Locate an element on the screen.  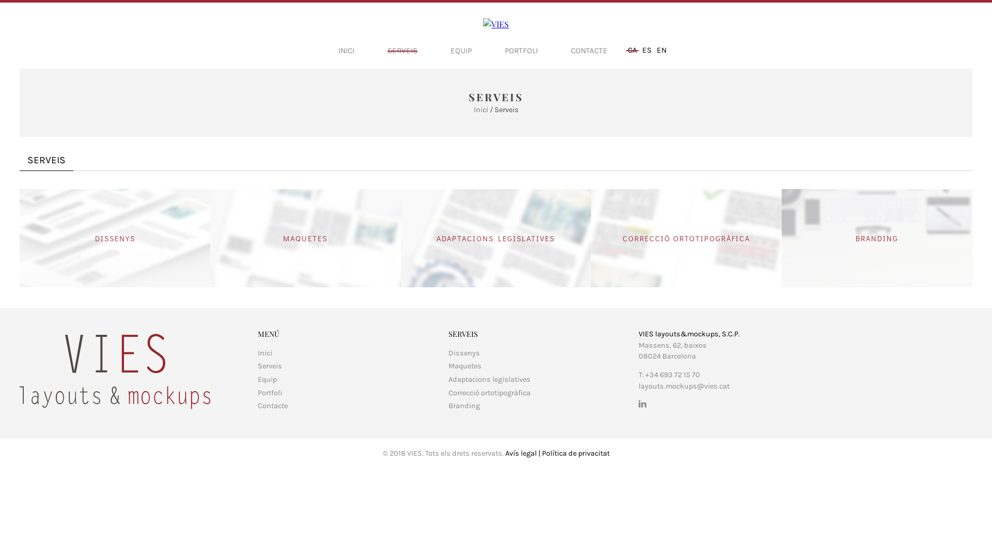
layouts.mockups@vies.cat is located at coordinates (684, 386).